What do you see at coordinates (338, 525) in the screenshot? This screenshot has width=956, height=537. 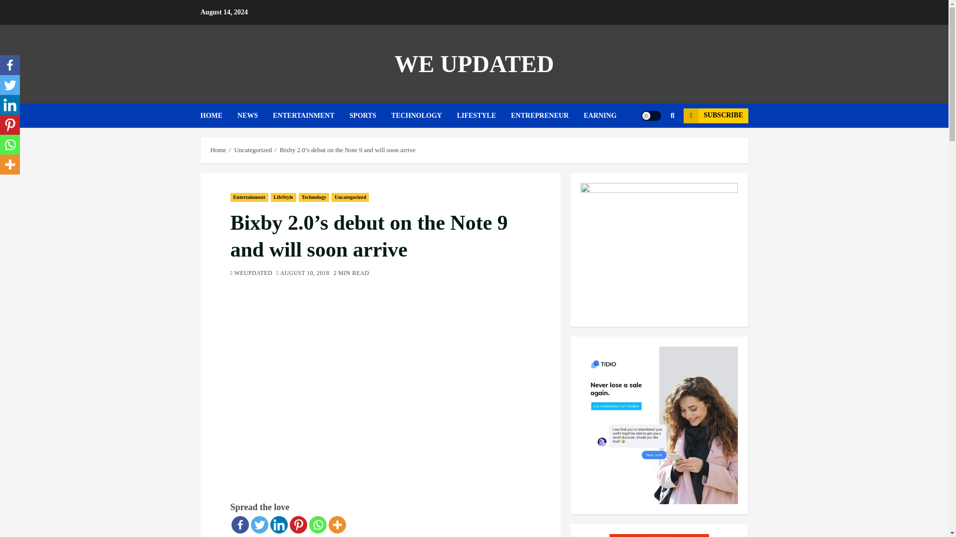 I see `More` at bounding box center [338, 525].